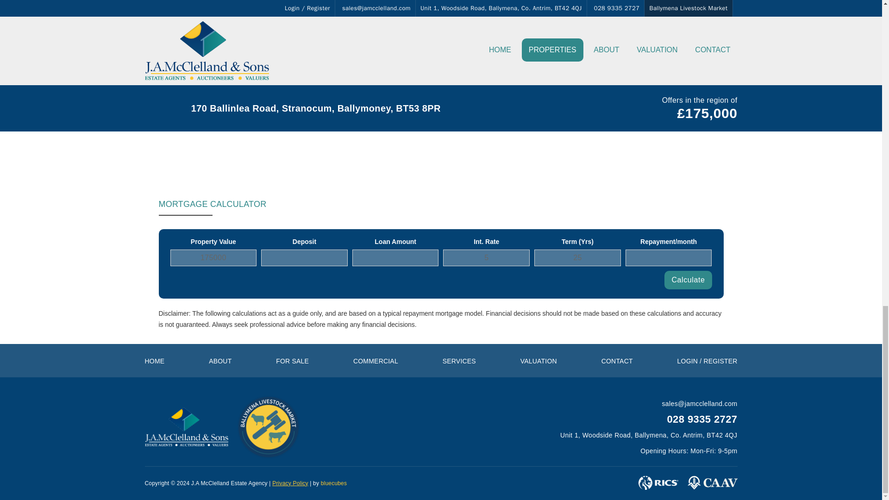 Image resolution: width=889 pixels, height=500 pixels. What do you see at coordinates (577, 257) in the screenshot?
I see `25` at bounding box center [577, 257].